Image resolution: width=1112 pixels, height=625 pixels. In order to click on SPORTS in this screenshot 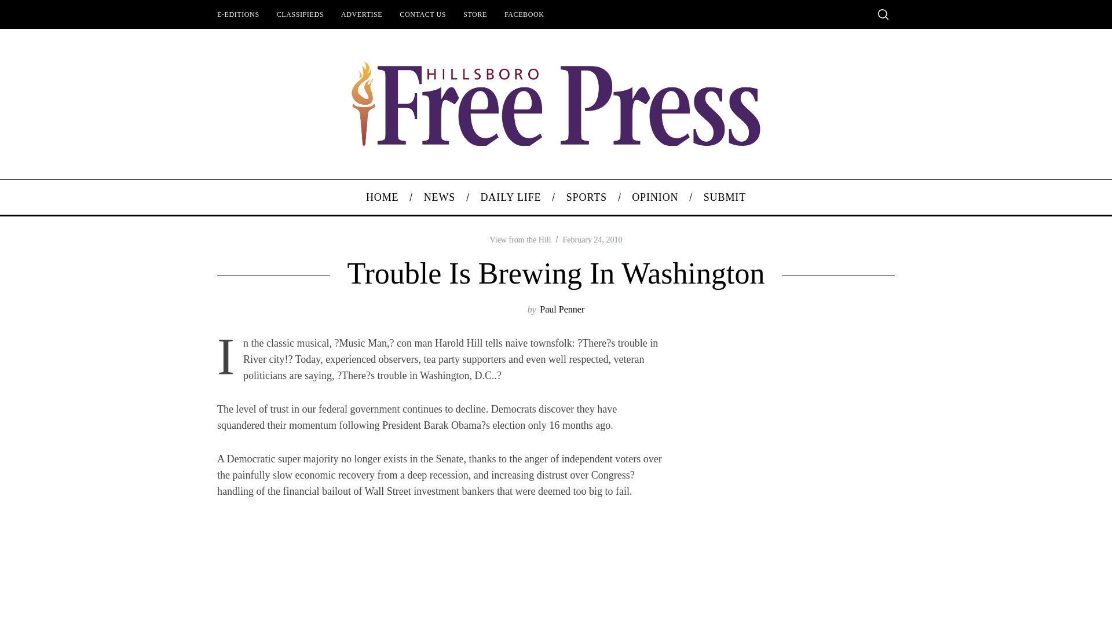, I will do `click(586, 197)`.